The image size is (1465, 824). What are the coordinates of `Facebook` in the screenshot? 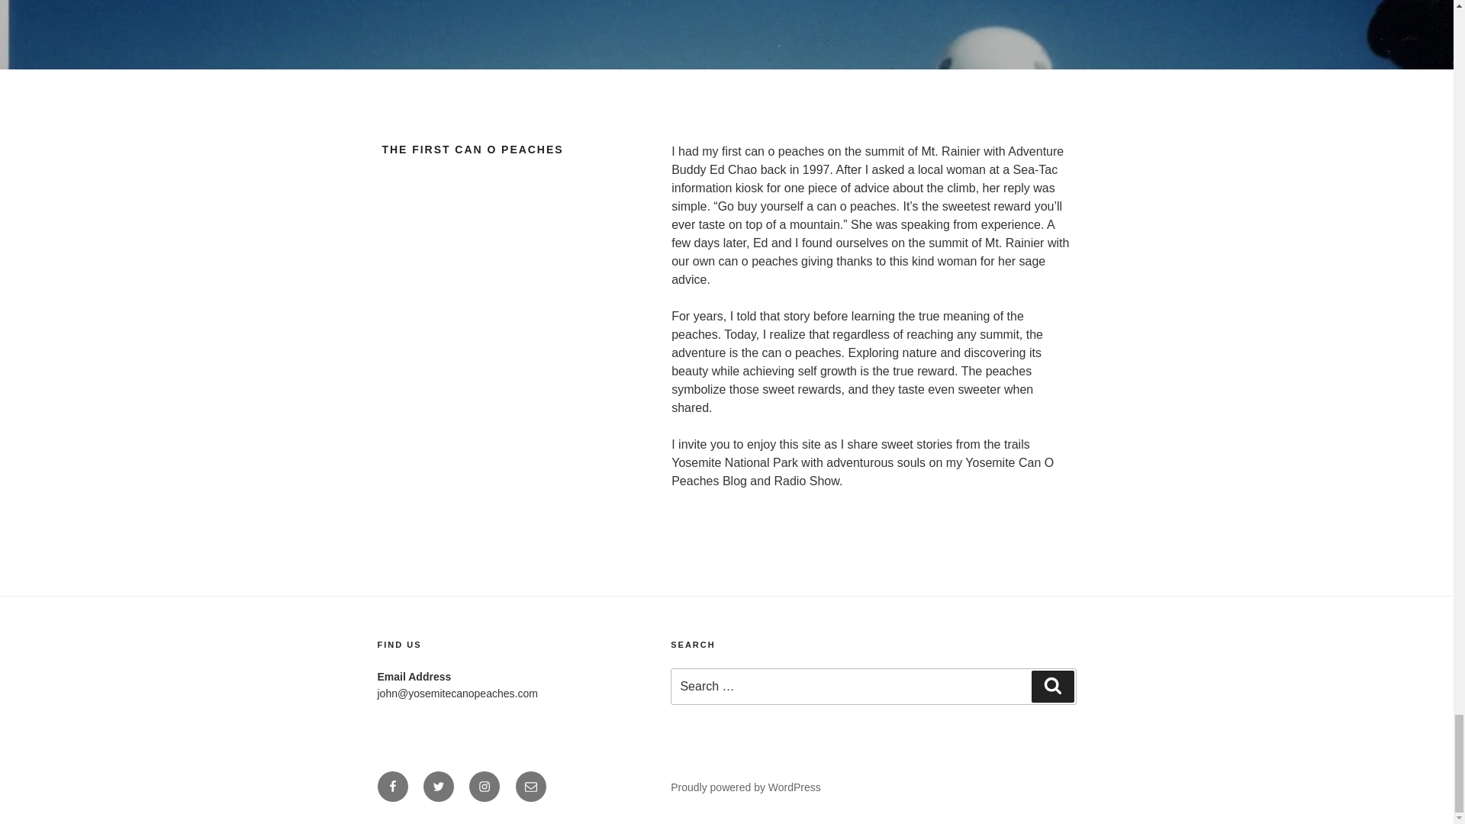 It's located at (391, 786).